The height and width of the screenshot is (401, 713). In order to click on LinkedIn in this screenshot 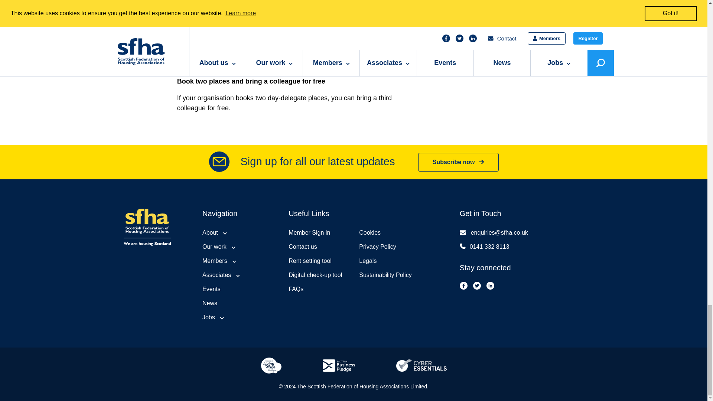, I will do `click(490, 286)`.